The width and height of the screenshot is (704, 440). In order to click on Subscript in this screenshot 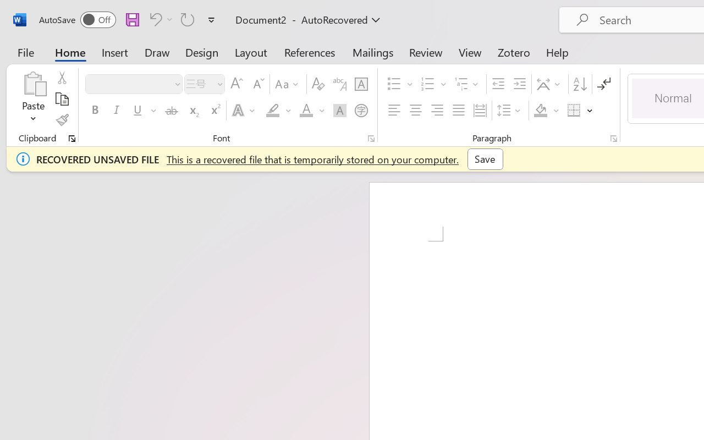, I will do `click(193, 111)`.